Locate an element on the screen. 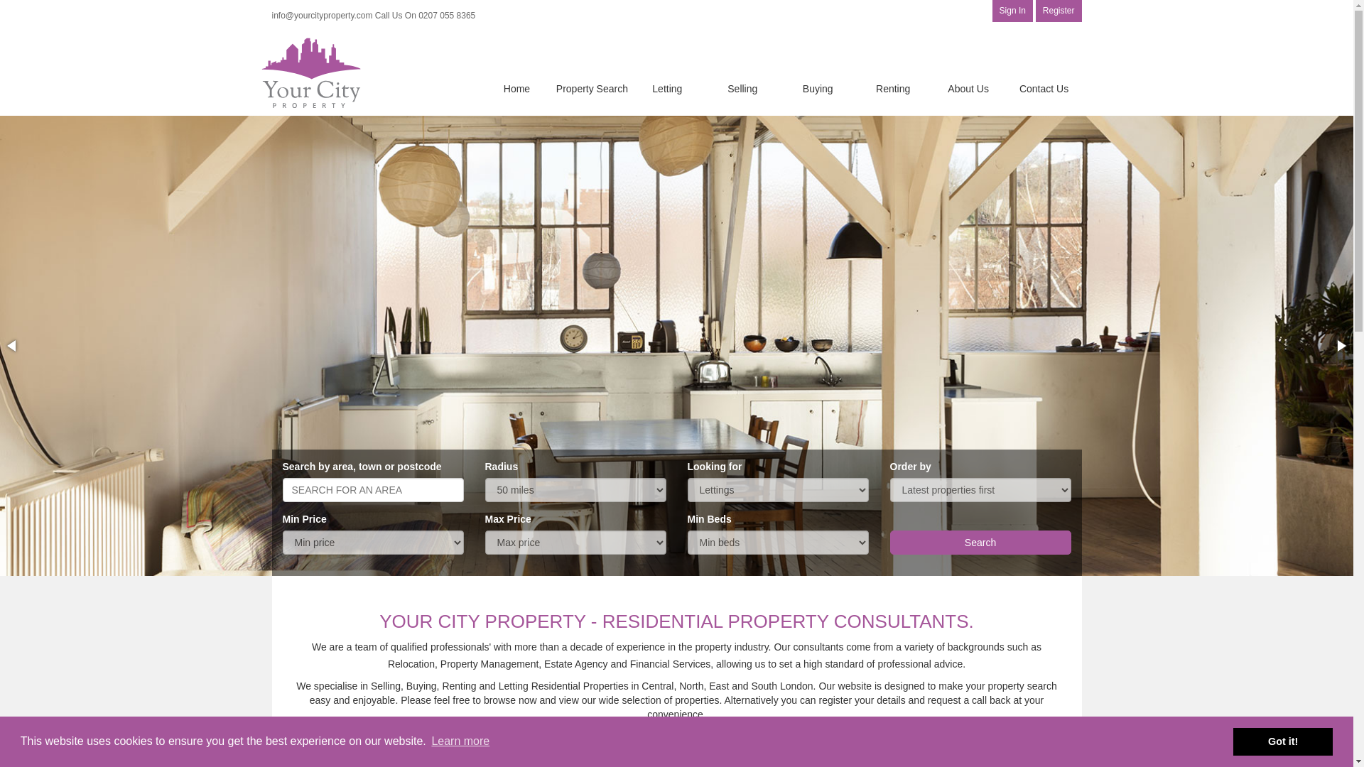  Search is located at coordinates (980, 543).